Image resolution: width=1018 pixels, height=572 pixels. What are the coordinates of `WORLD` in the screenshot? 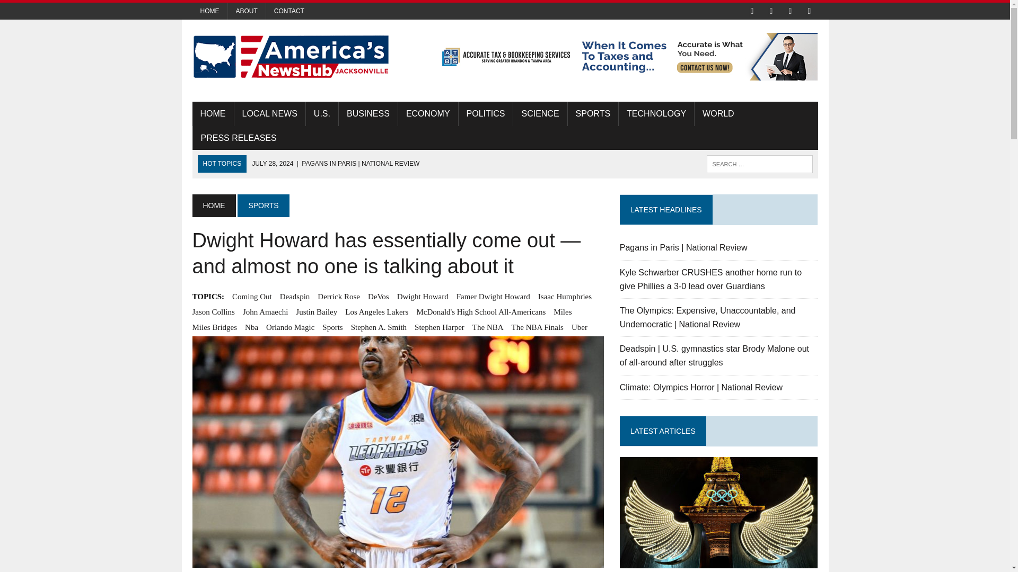 It's located at (718, 113).